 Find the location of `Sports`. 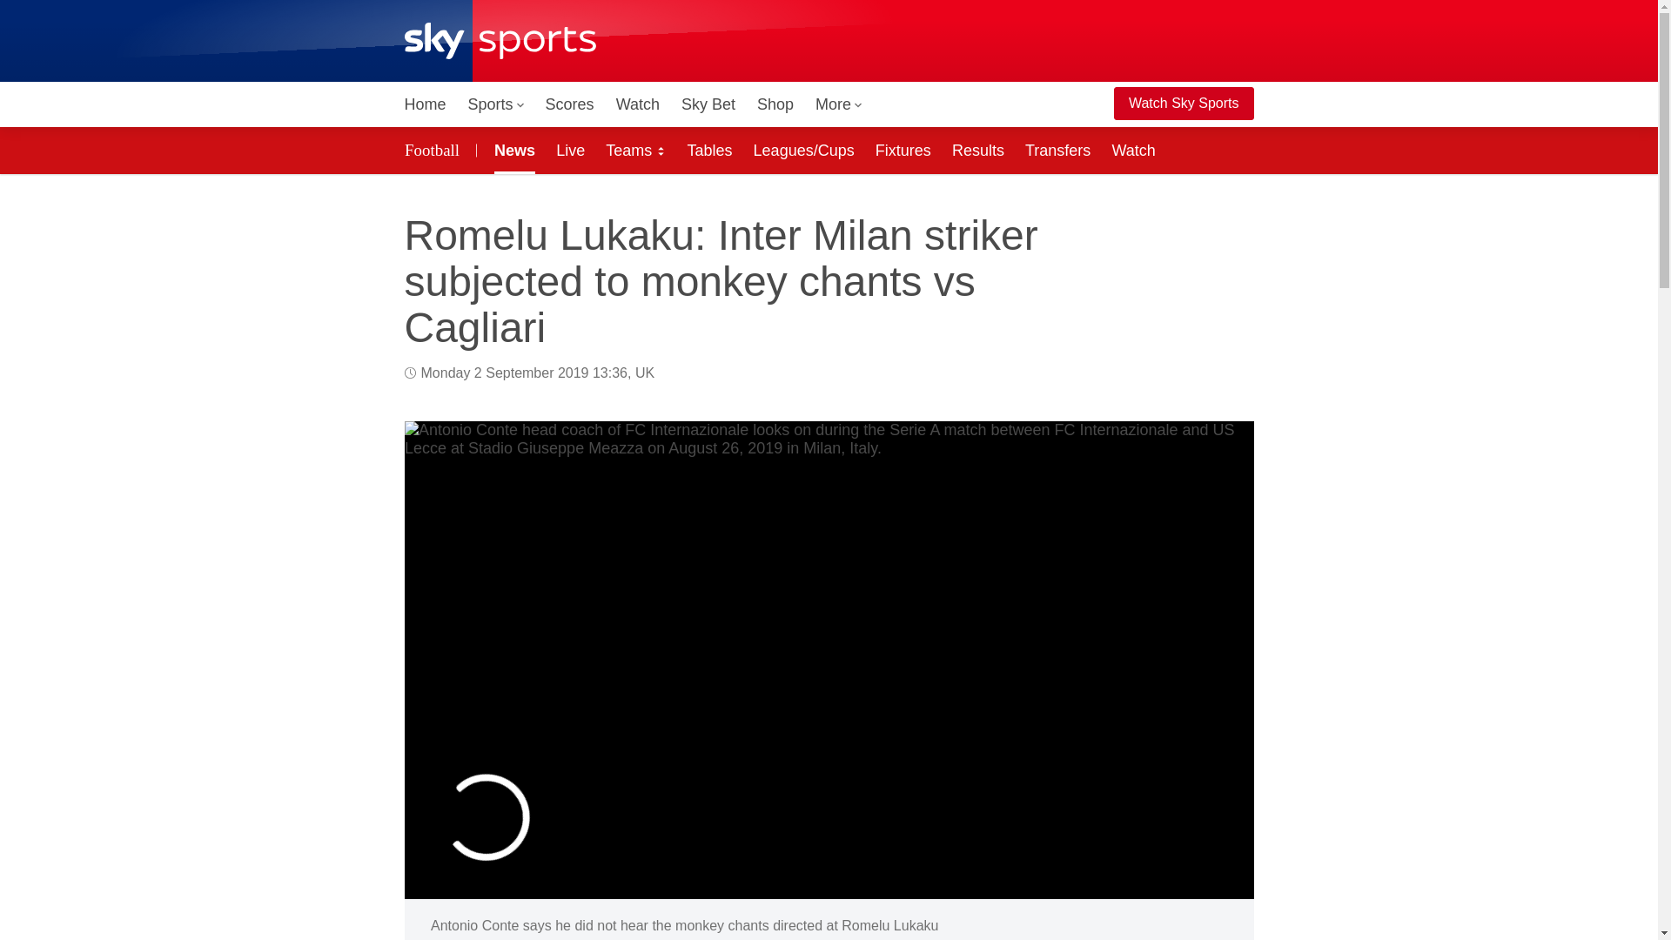

Sports is located at coordinates (496, 104).